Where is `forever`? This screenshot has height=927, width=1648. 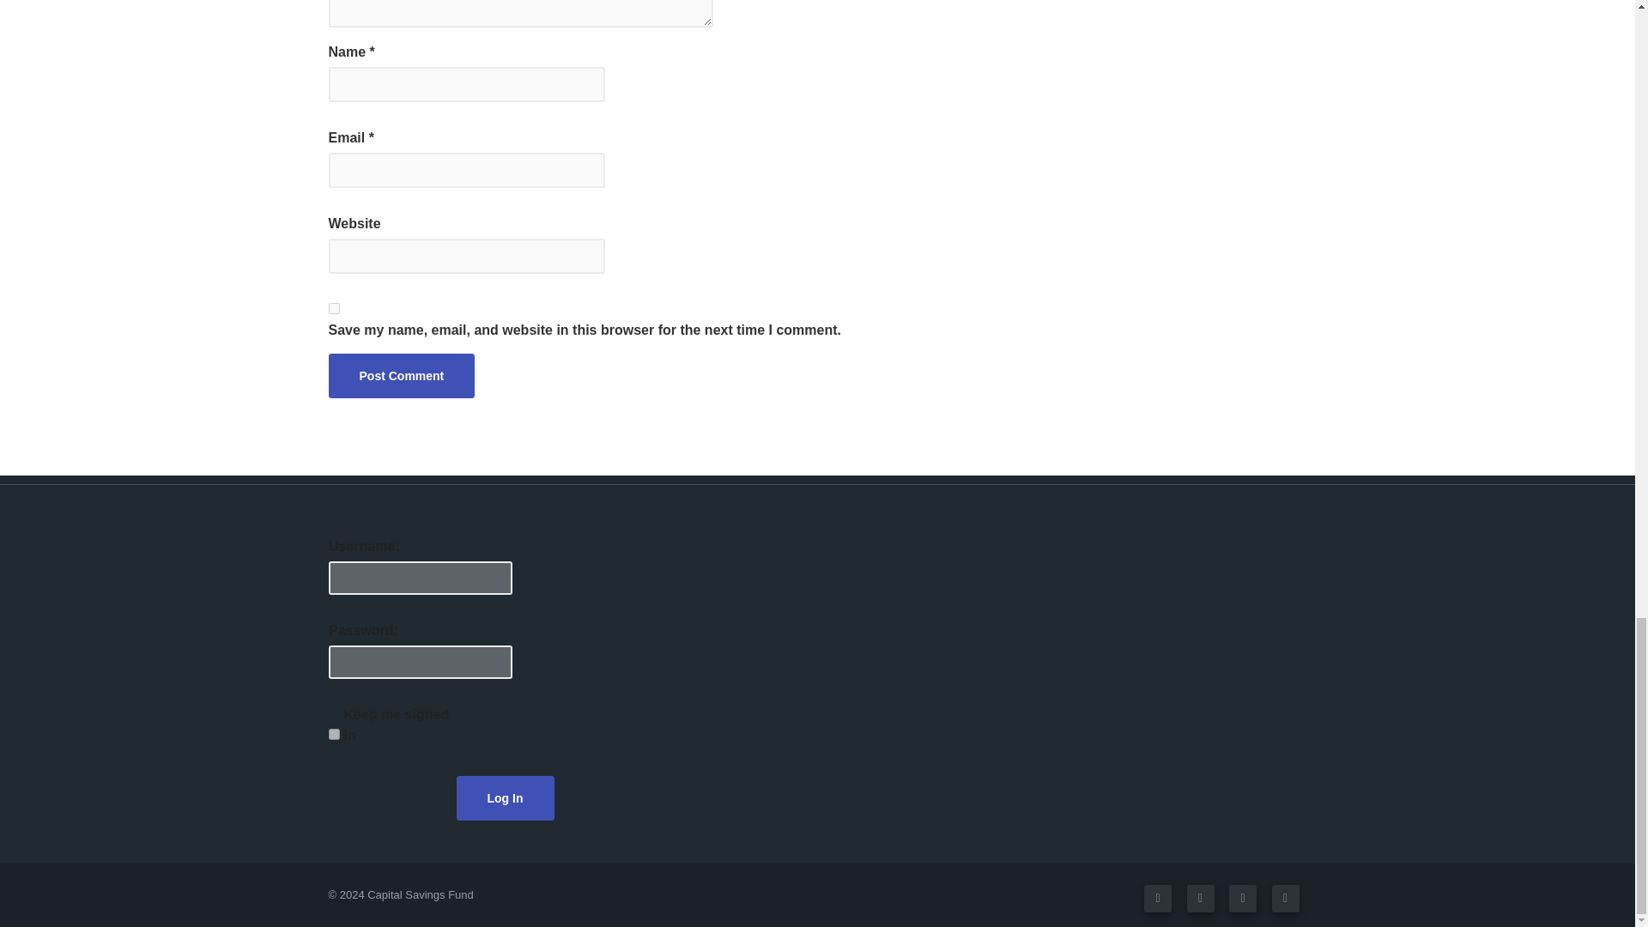
forever is located at coordinates (333, 733).